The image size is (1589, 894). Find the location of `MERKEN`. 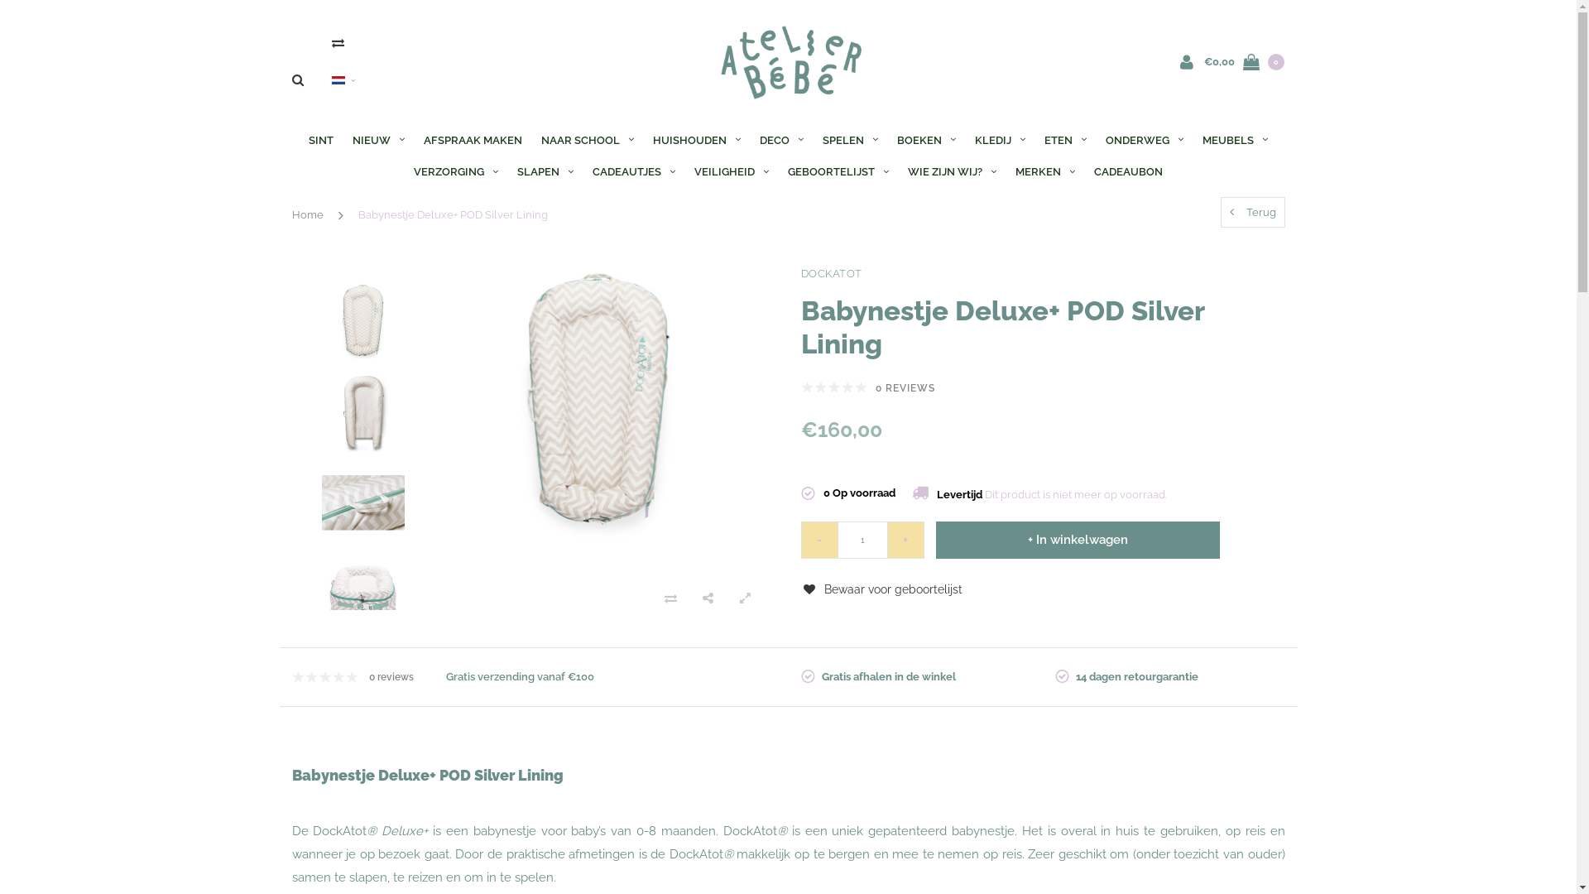

MERKEN is located at coordinates (1045, 172).